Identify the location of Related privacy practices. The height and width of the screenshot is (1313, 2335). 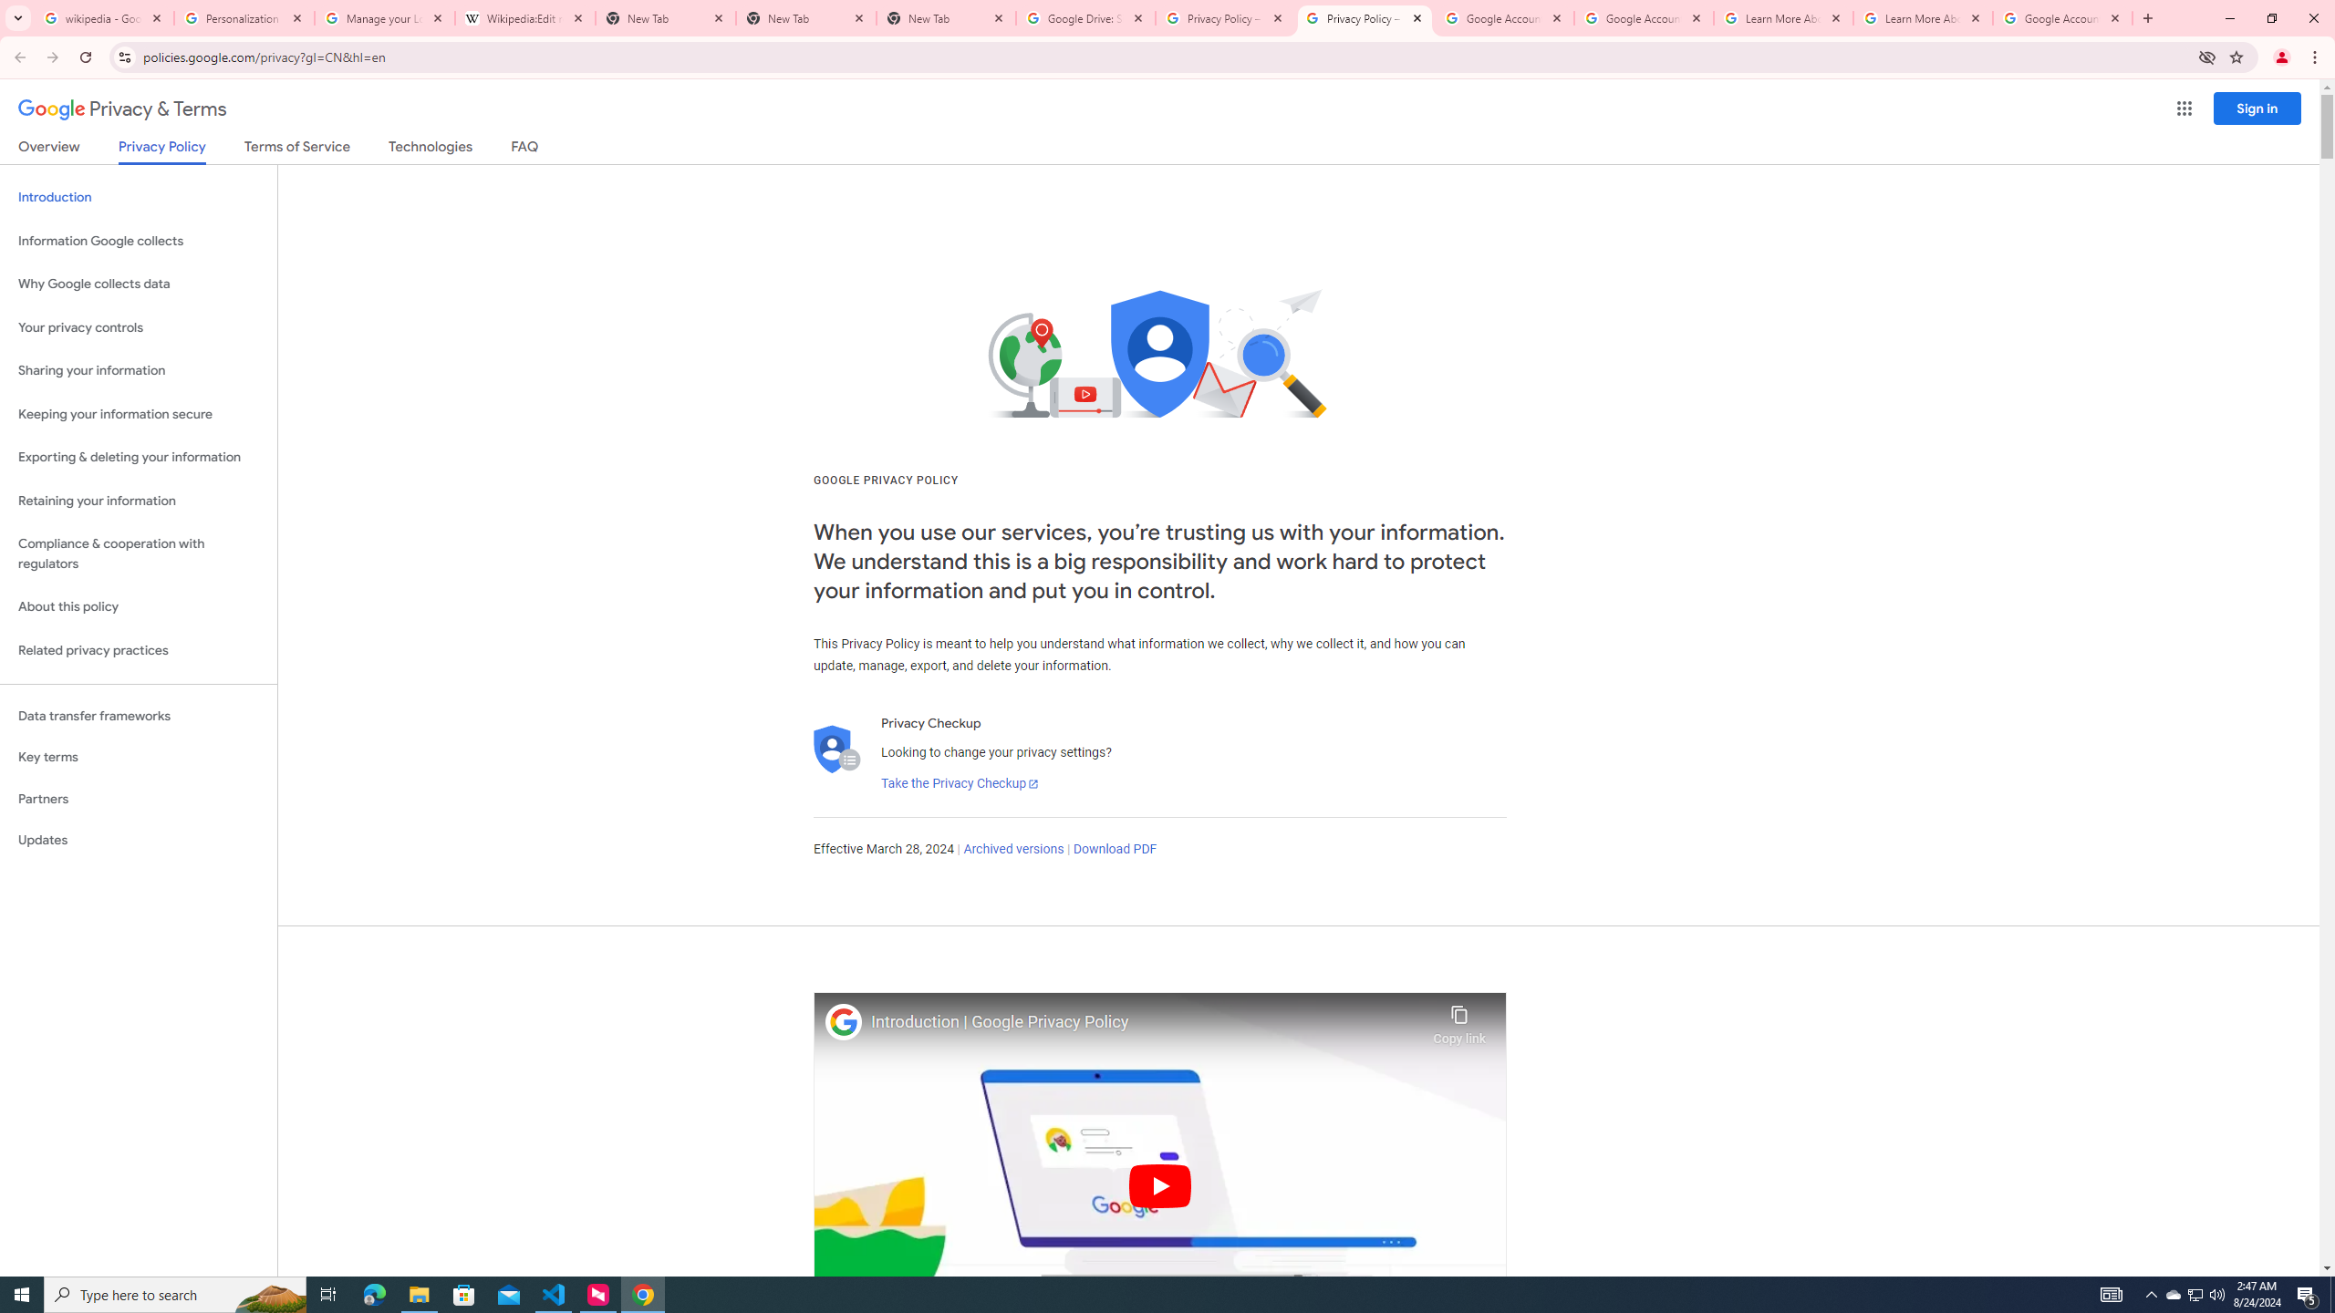
(139, 650).